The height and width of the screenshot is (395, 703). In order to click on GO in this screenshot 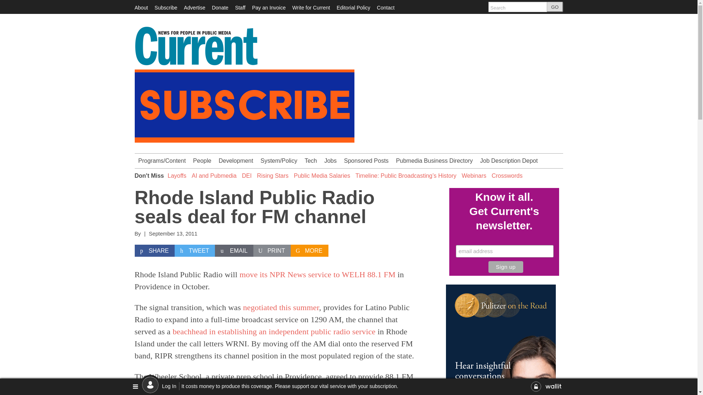, I will do `click(555, 7)`.